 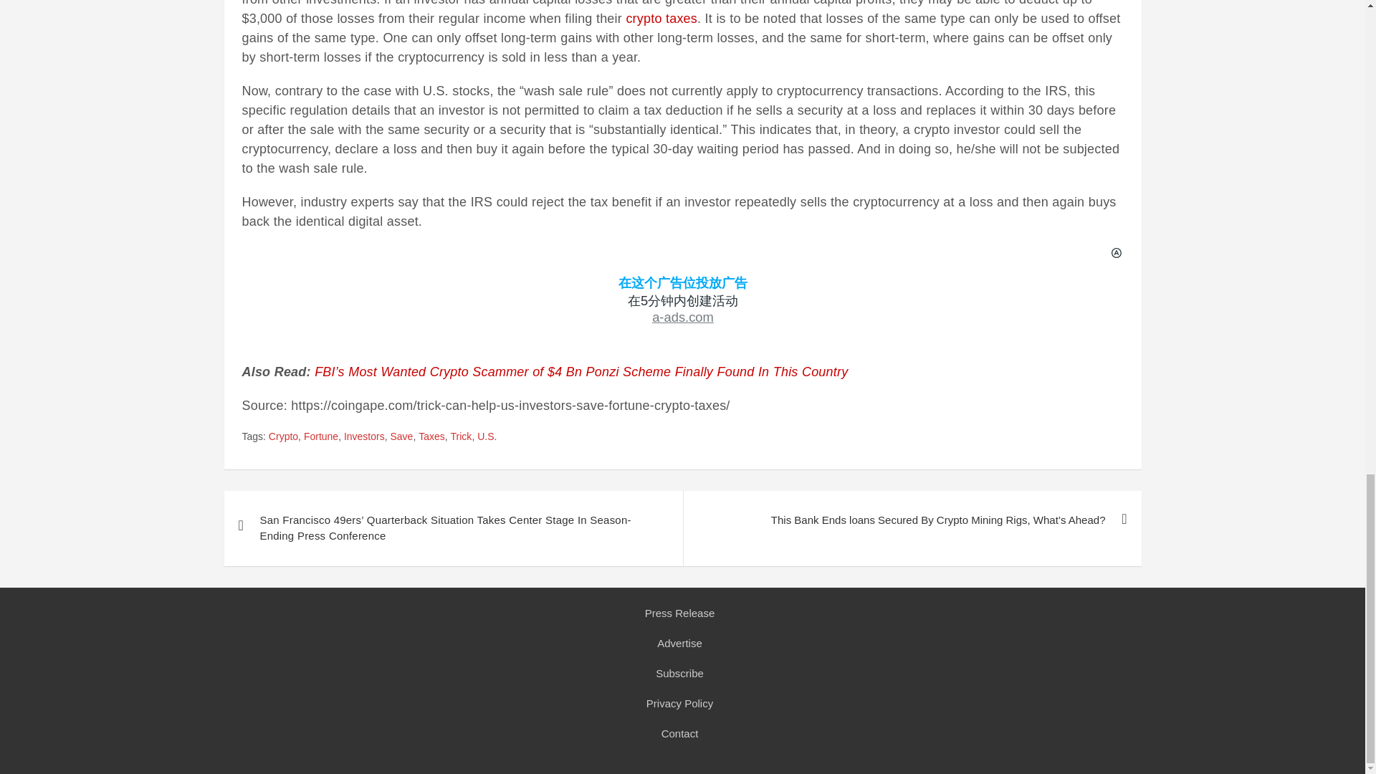 I want to click on Taxes, so click(x=431, y=437).